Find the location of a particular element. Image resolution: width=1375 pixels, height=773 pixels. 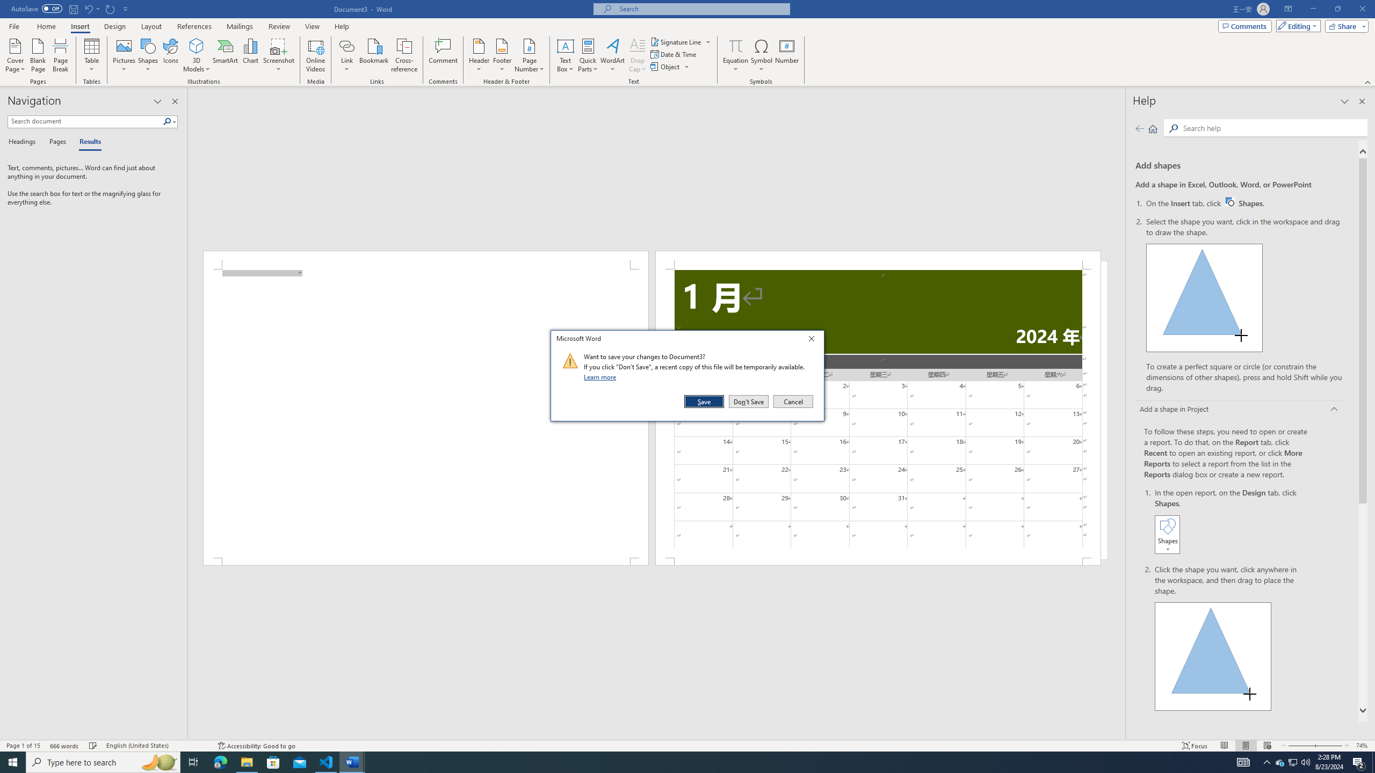

Layout is located at coordinates (151, 26).